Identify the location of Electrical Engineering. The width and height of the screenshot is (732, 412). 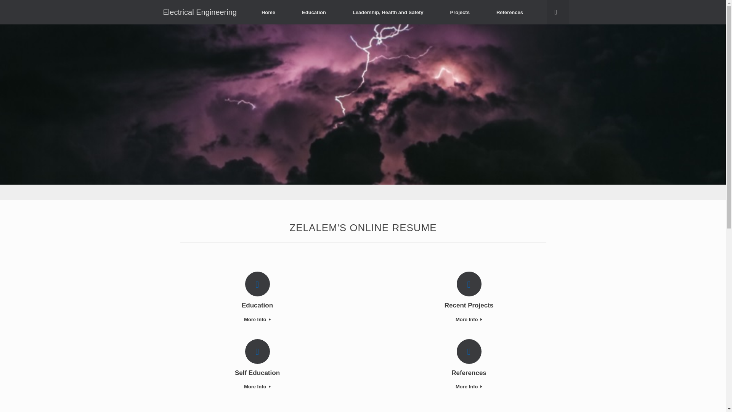
(200, 12).